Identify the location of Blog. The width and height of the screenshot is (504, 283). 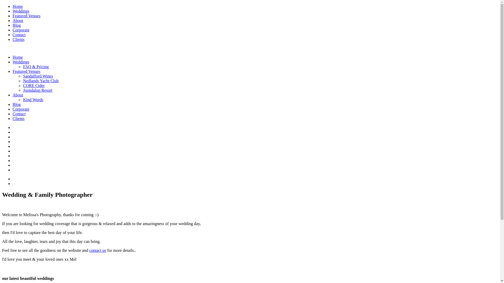
(17, 25).